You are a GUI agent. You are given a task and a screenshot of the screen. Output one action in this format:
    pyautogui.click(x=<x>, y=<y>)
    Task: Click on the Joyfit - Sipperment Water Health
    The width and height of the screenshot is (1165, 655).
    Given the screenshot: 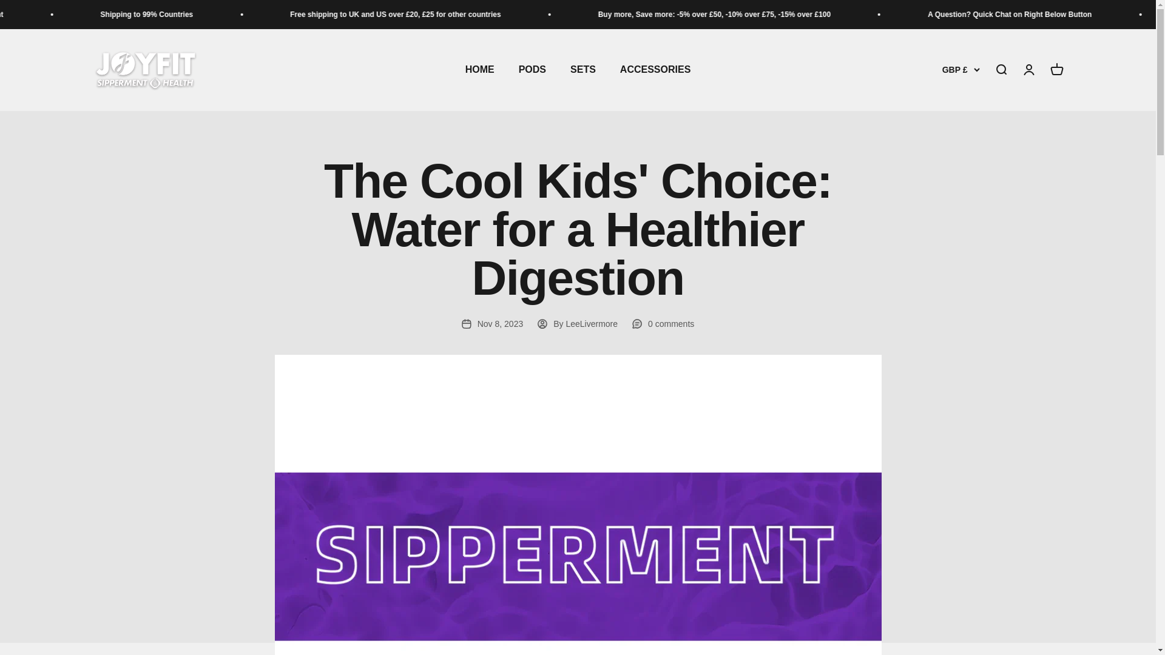 What is the action you would take?
    pyautogui.click(x=144, y=70)
    